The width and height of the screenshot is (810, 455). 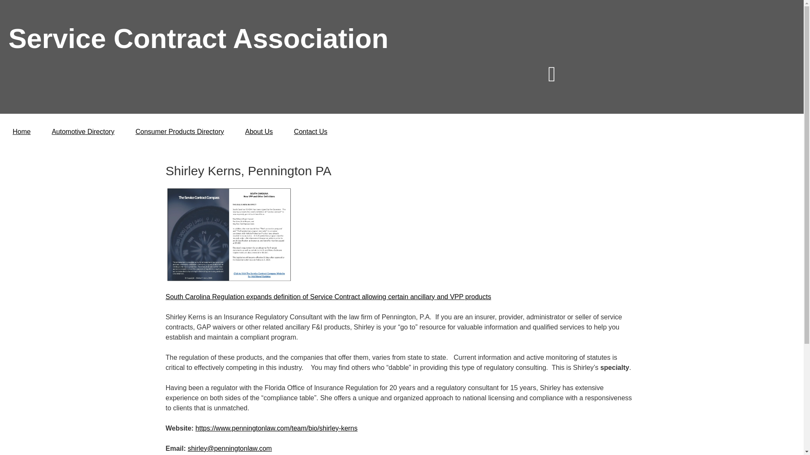 I want to click on Home, so click(x=21, y=131).